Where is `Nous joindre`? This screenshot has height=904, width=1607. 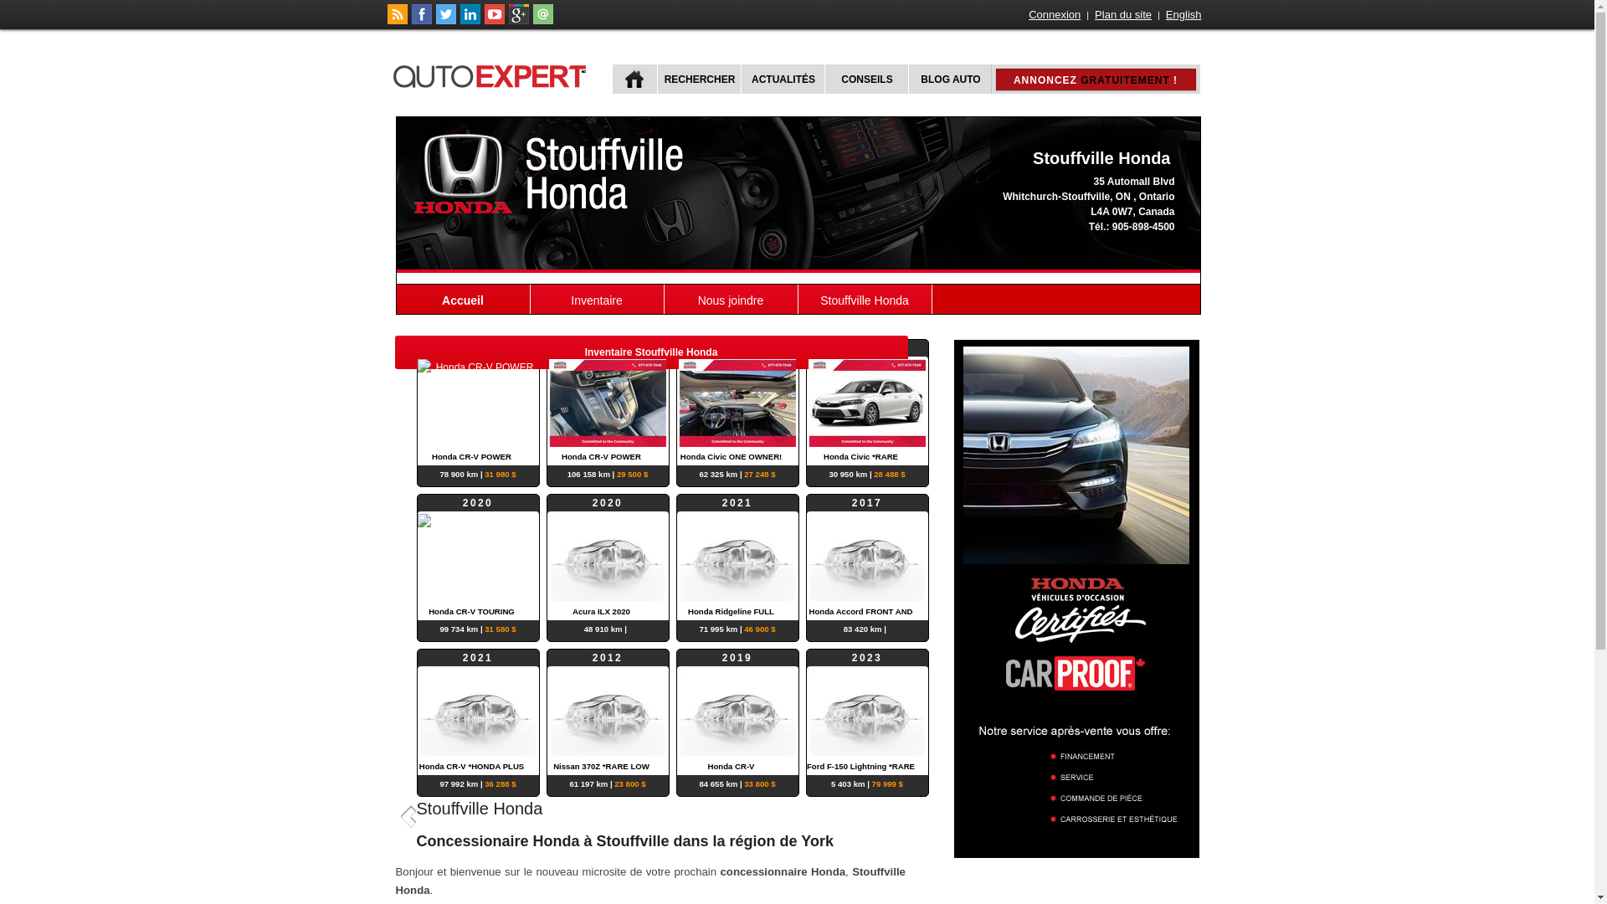 Nous joindre is located at coordinates (732, 300).